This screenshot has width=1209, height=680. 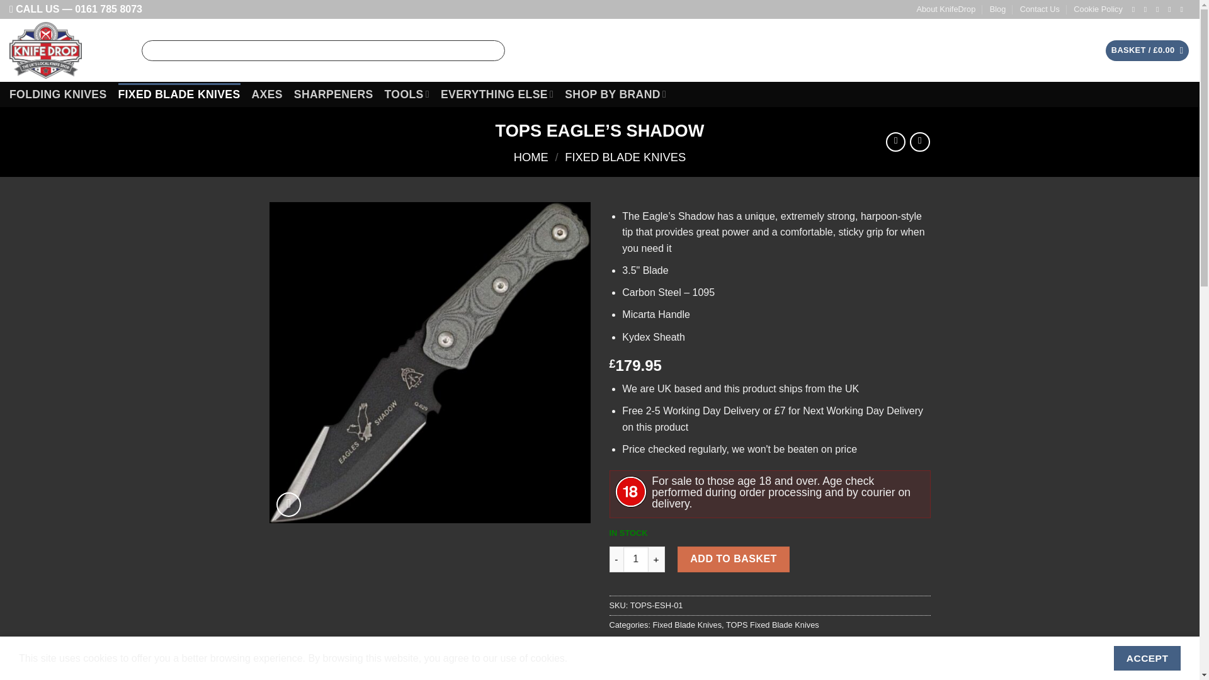 I want to click on Share on Twitter, so click(x=643, y=653).